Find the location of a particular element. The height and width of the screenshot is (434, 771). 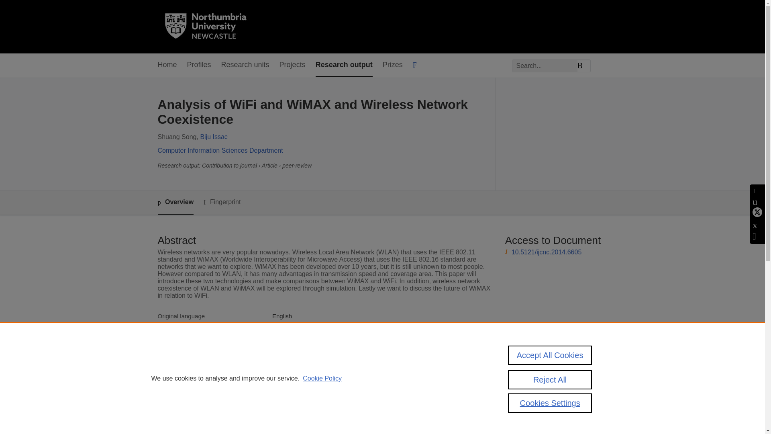

Northumbria University Research Portal Home is located at coordinates (210, 27).